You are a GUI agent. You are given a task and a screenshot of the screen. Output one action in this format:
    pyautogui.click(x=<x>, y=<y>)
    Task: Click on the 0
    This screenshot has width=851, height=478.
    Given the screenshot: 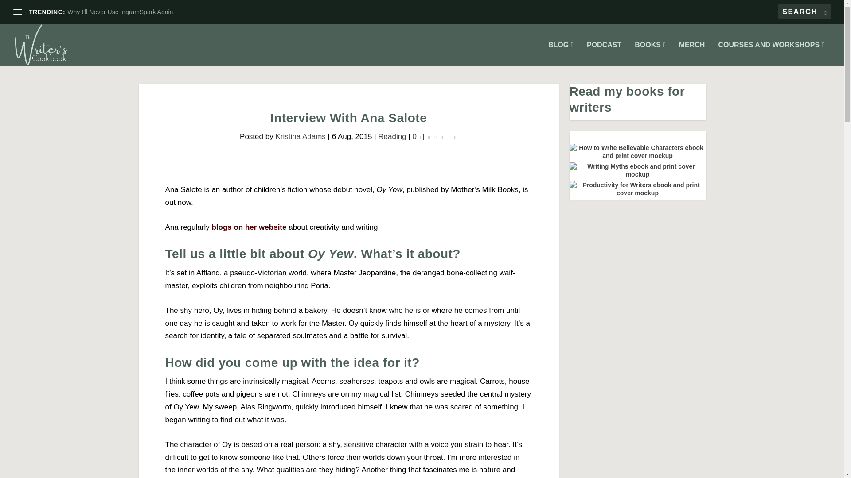 What is the action you would take?
    pyautogui.click(x=417, y=136)
    